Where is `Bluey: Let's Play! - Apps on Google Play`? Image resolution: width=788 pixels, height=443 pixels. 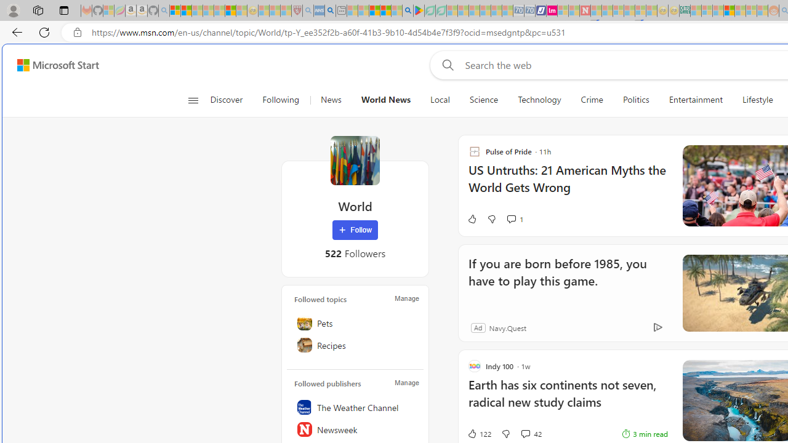
Bluey: Let's Play! - Apps on Google Play is located at coordinates (419, 11).